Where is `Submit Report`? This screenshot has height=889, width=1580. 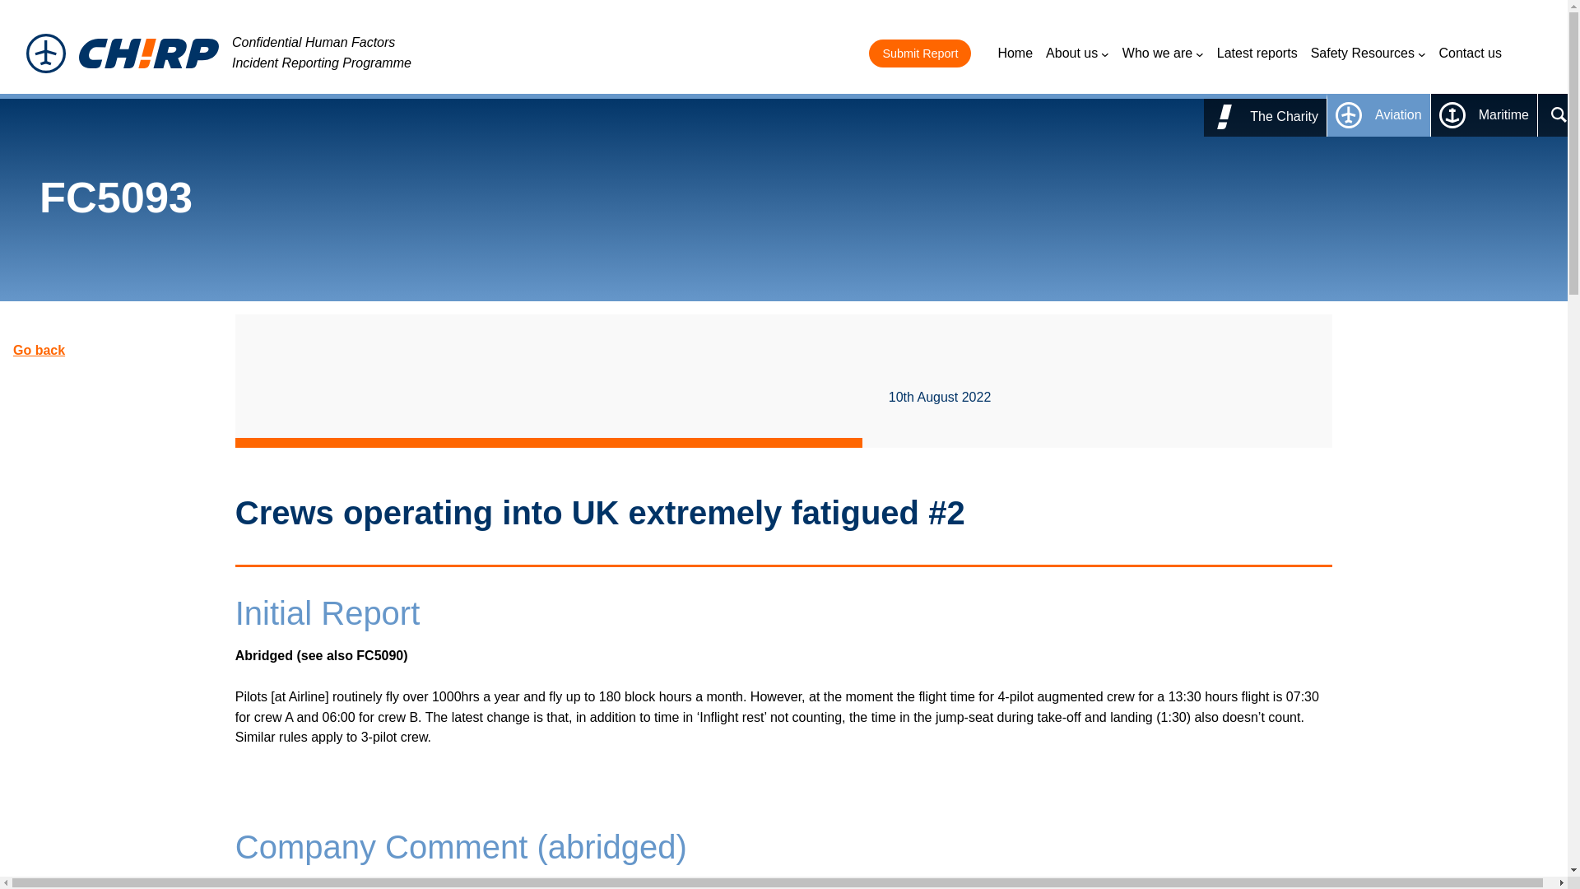 Submit Report is located at coordinates (920, 53).